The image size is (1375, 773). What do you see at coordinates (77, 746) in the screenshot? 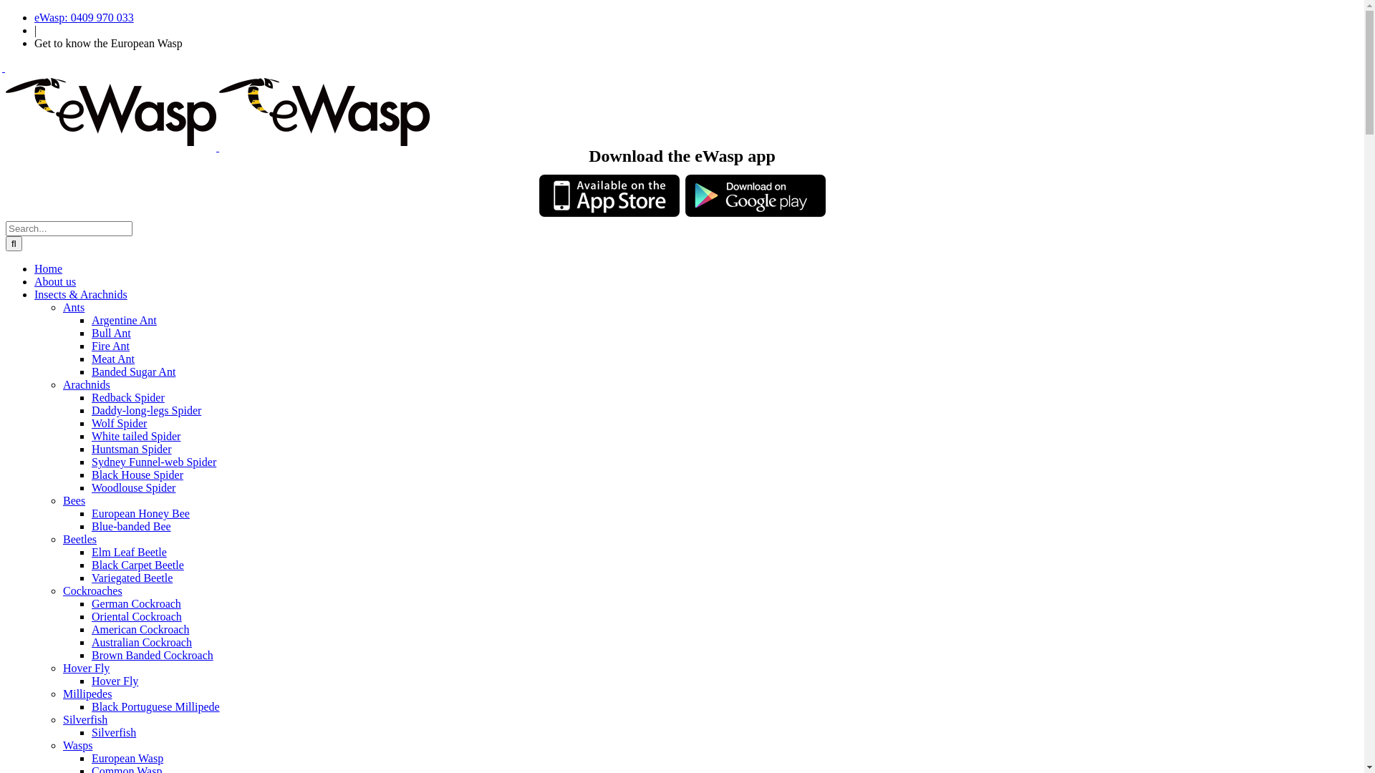
I see `Wasps` at bounding box center [77, 746].